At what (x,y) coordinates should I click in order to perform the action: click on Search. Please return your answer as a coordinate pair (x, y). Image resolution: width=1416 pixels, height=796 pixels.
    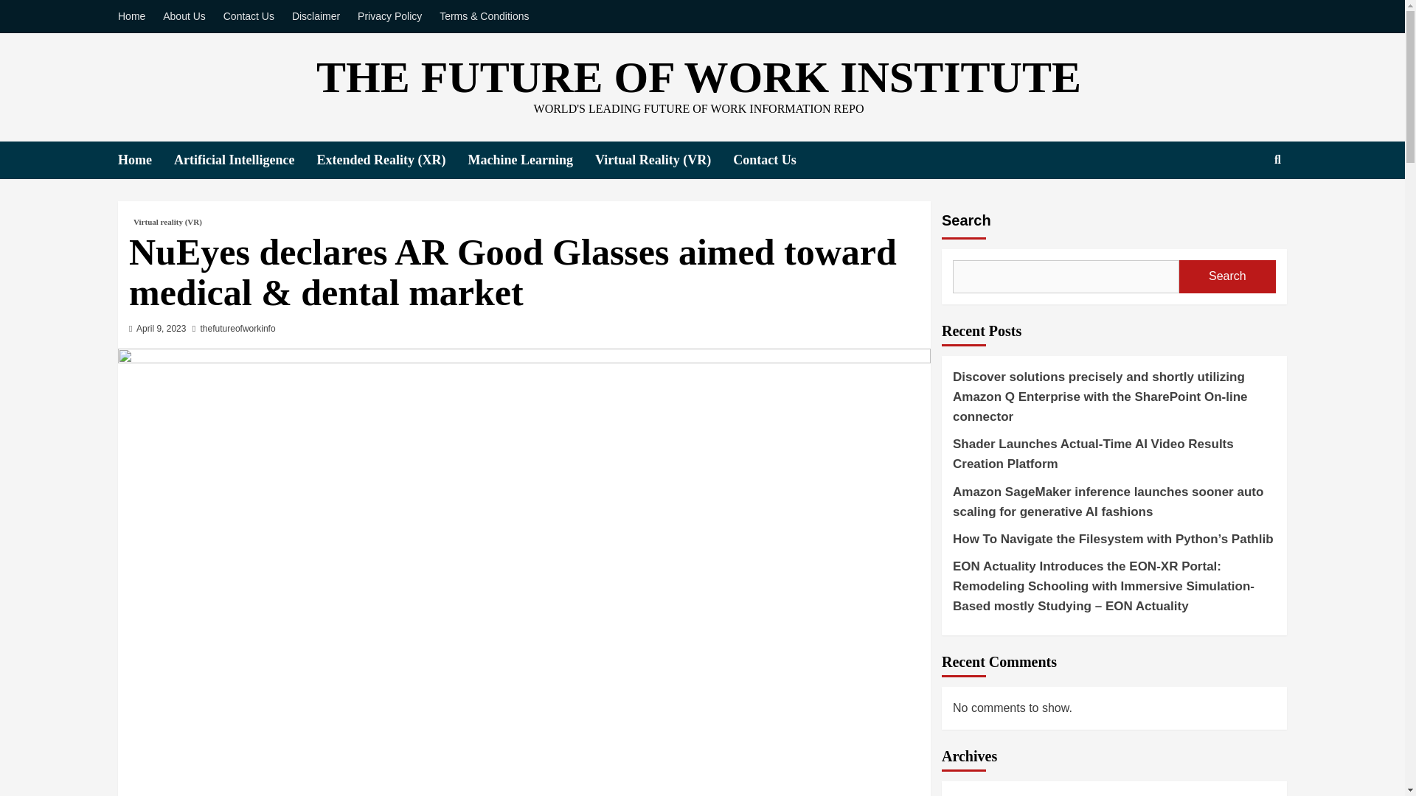
    Looking at the image, I should click on (1243, 206).